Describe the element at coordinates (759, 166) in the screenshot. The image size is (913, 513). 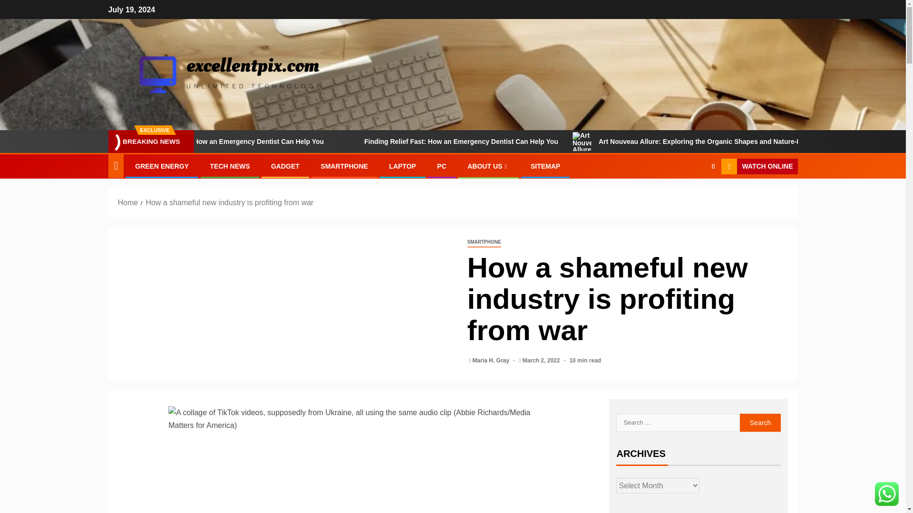
I see `WATCH ONLINE` at that location.